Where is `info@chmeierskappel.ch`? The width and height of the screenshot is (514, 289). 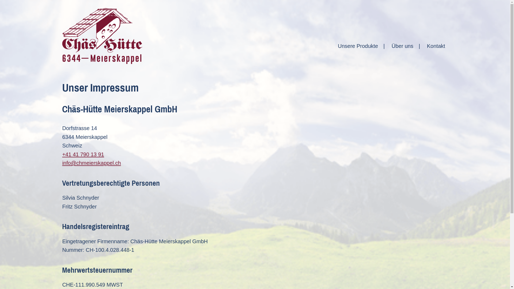
info@chmeierskappel.ch is located at coordinates (92, 163).